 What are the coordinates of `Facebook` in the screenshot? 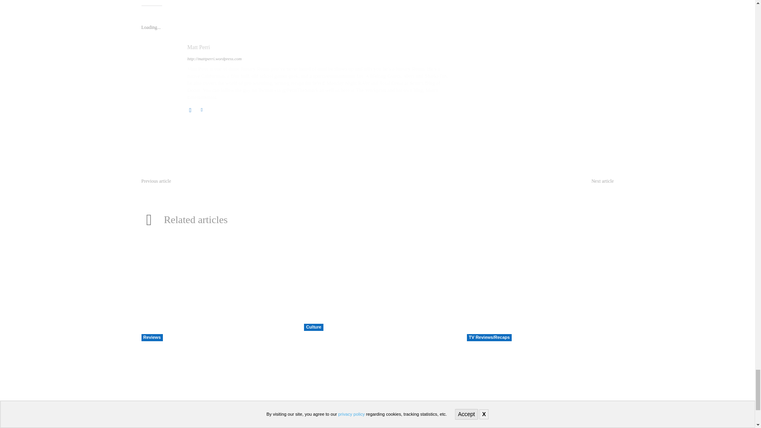 It's located at (190, 109).